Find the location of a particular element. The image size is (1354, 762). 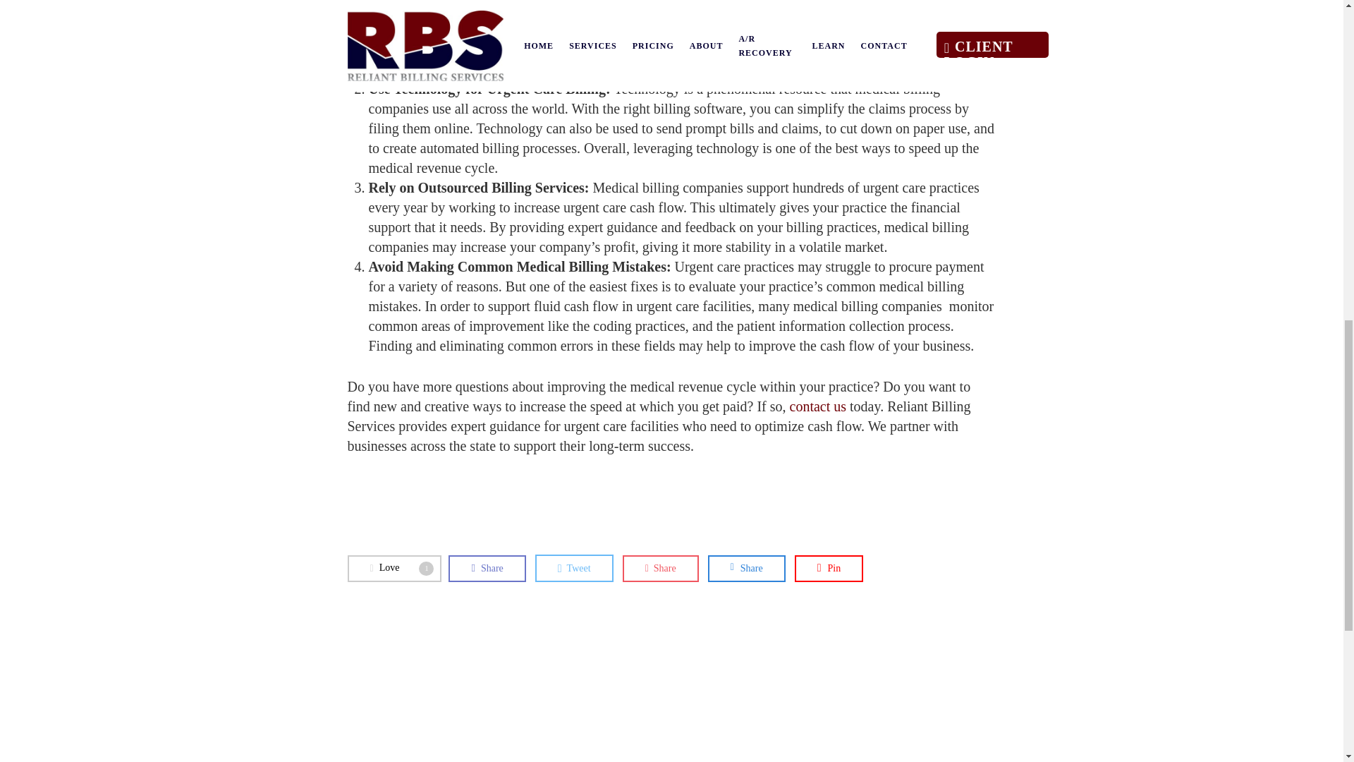

Share is located at coordinates (487, 569).